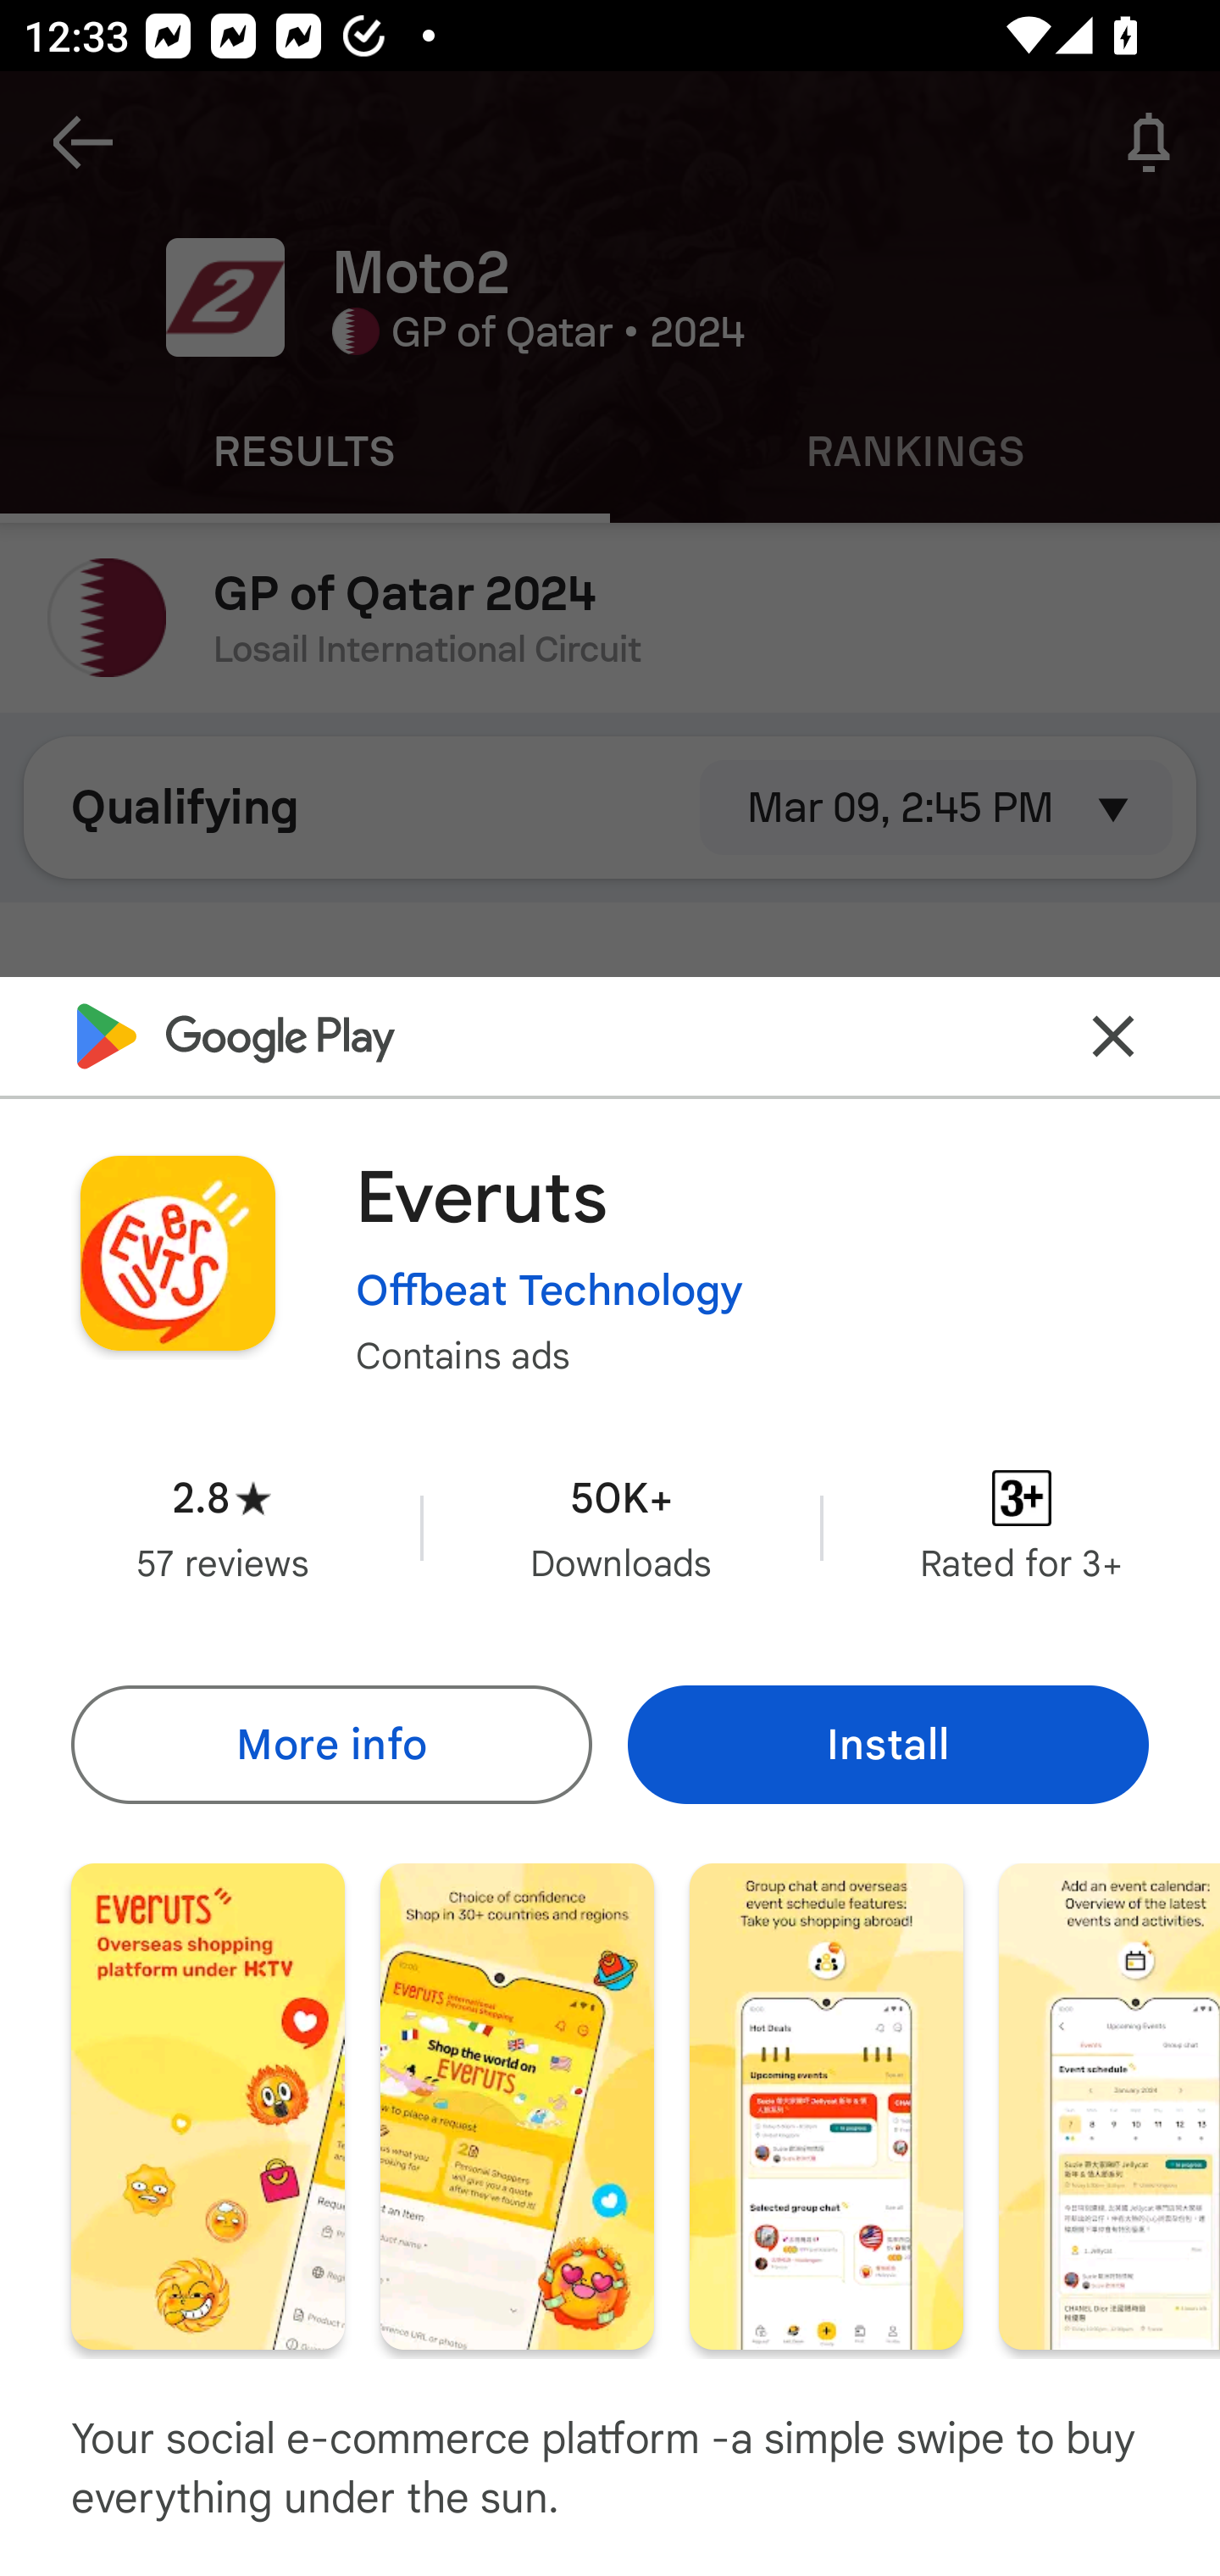 Image resolution: width=1220 pixels, height=2576 pixels. I want to click on Screenshot "4" of "7", so click(1110, 2105).